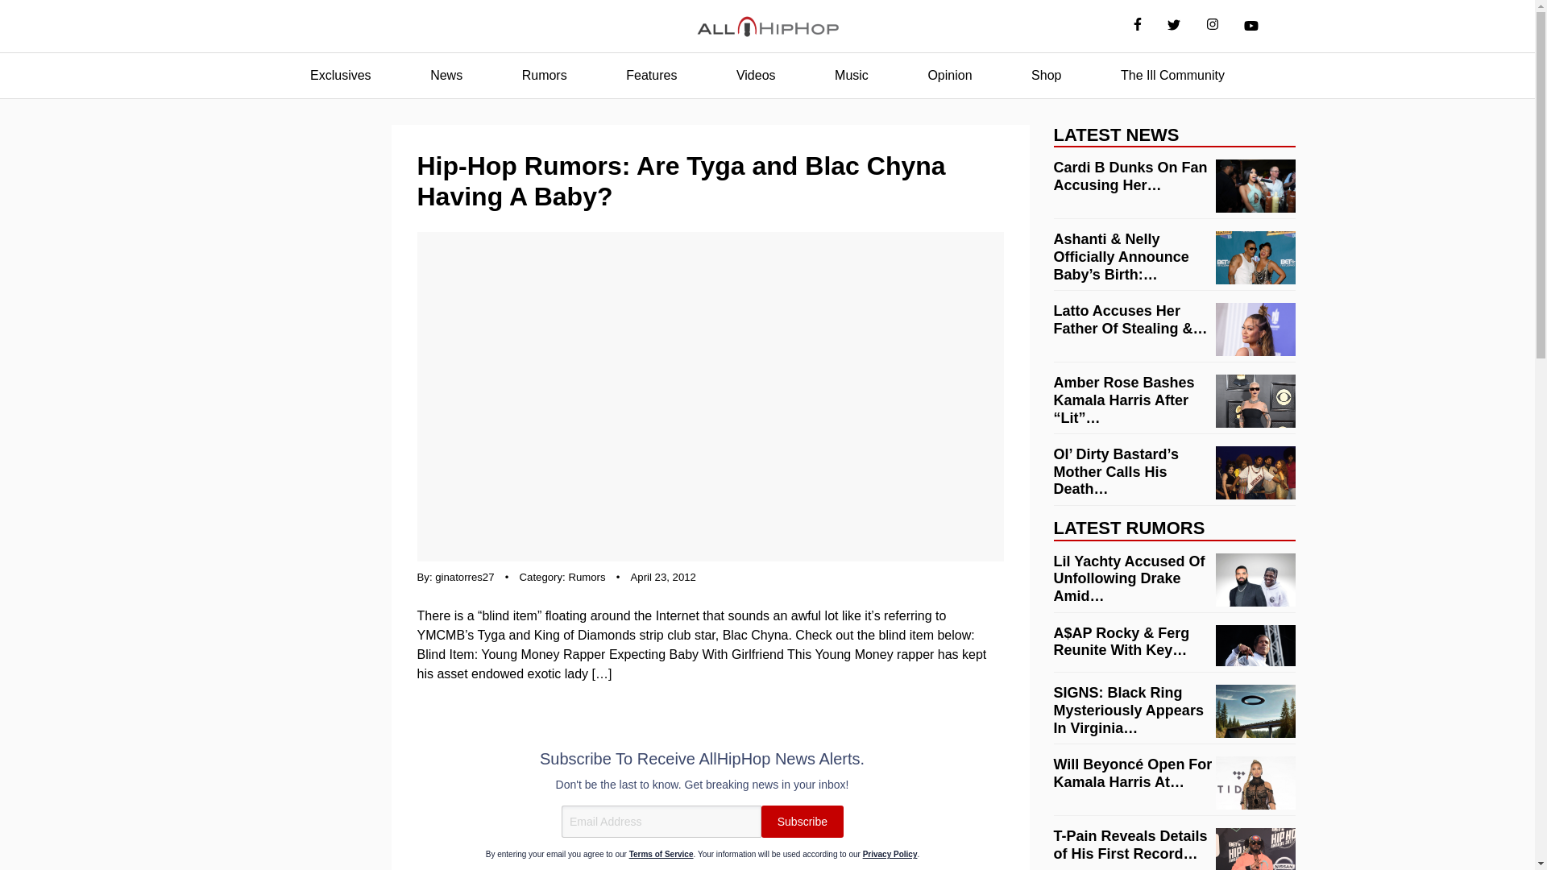 This screenshot has height=870, width=1547. I want to click on Shop, so click(1046, 76).